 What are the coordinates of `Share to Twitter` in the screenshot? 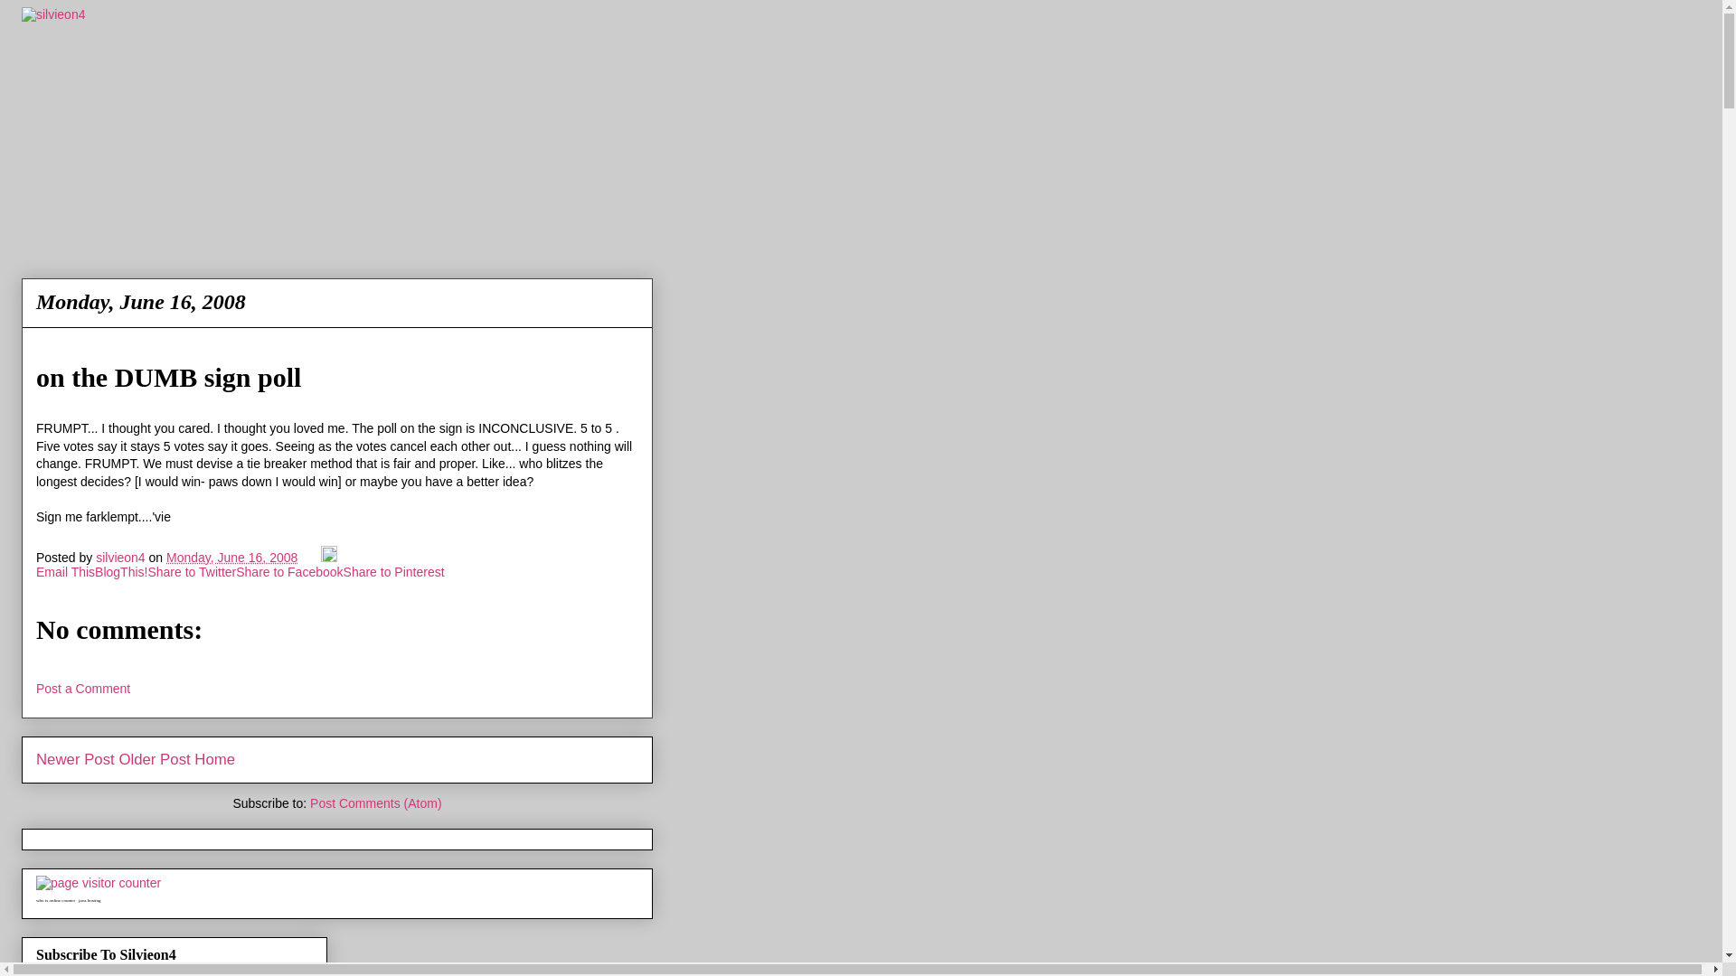 It's located at (192, 572).